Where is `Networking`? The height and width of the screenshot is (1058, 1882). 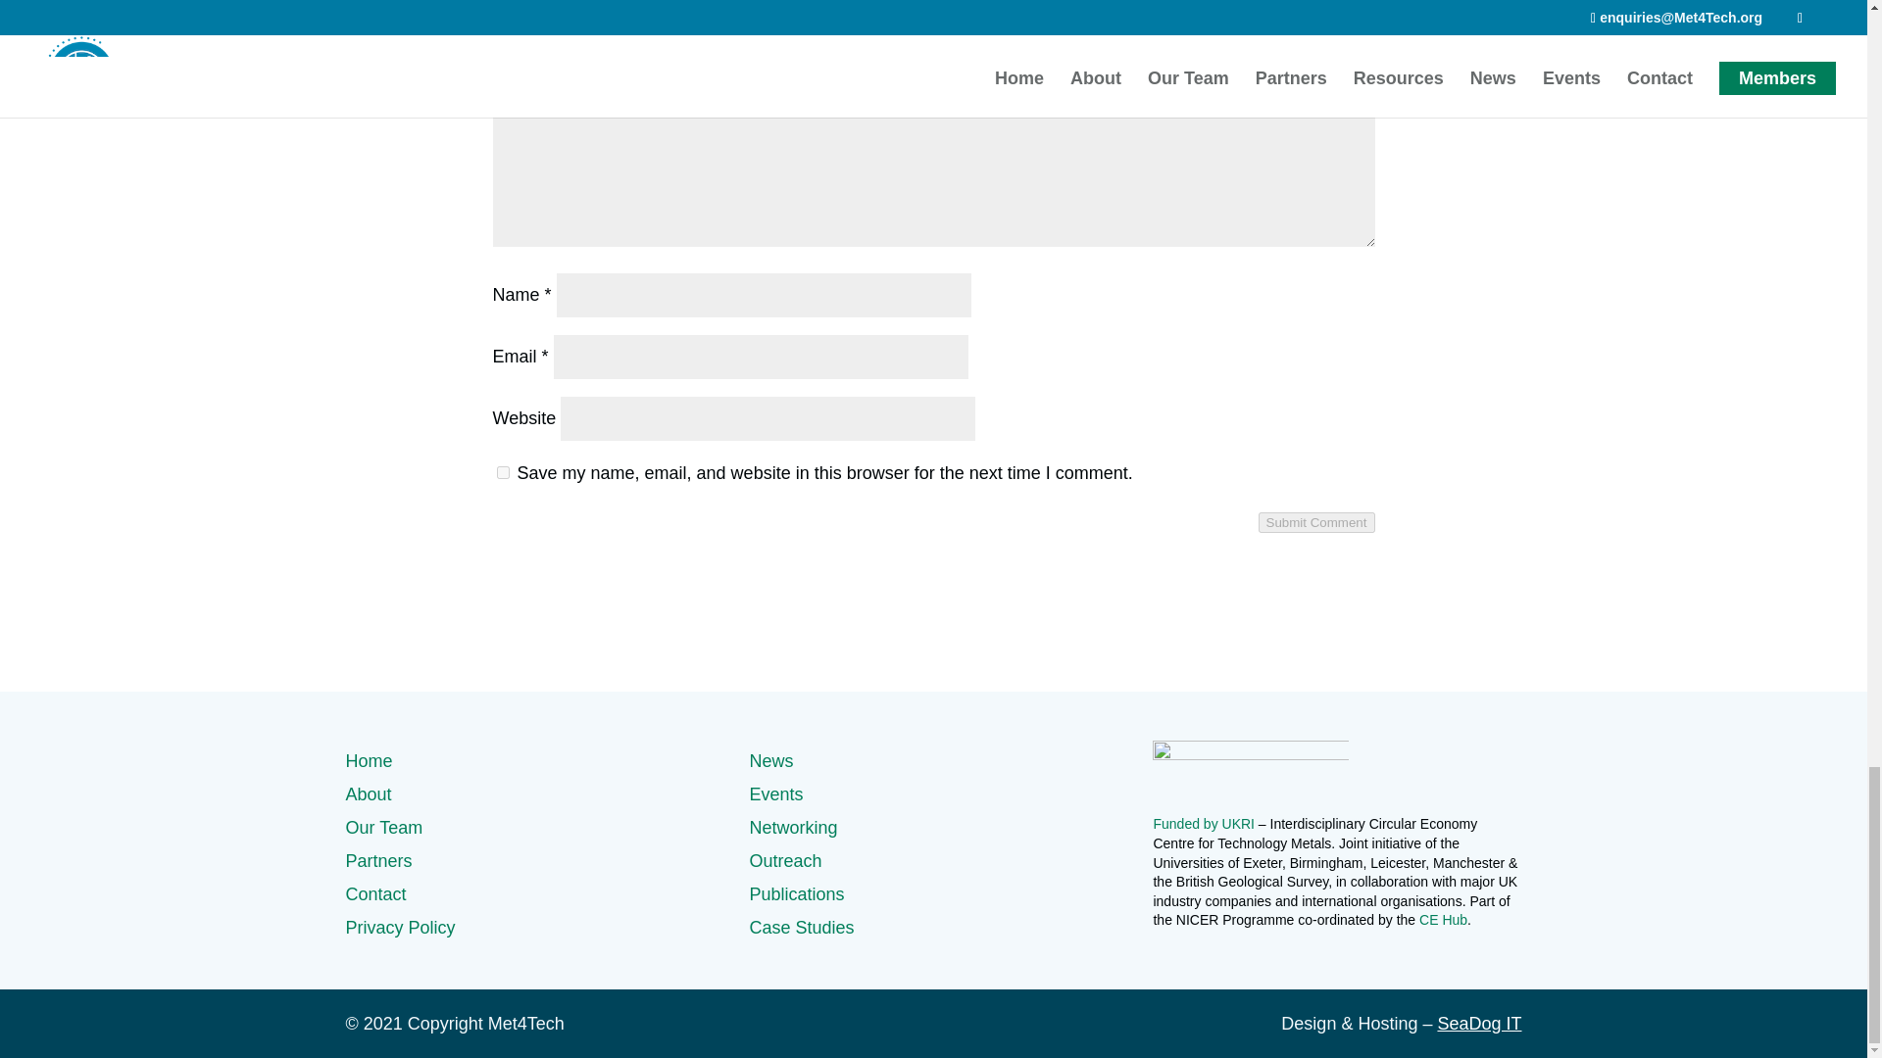 Networking is located at coordinates (793, 827).